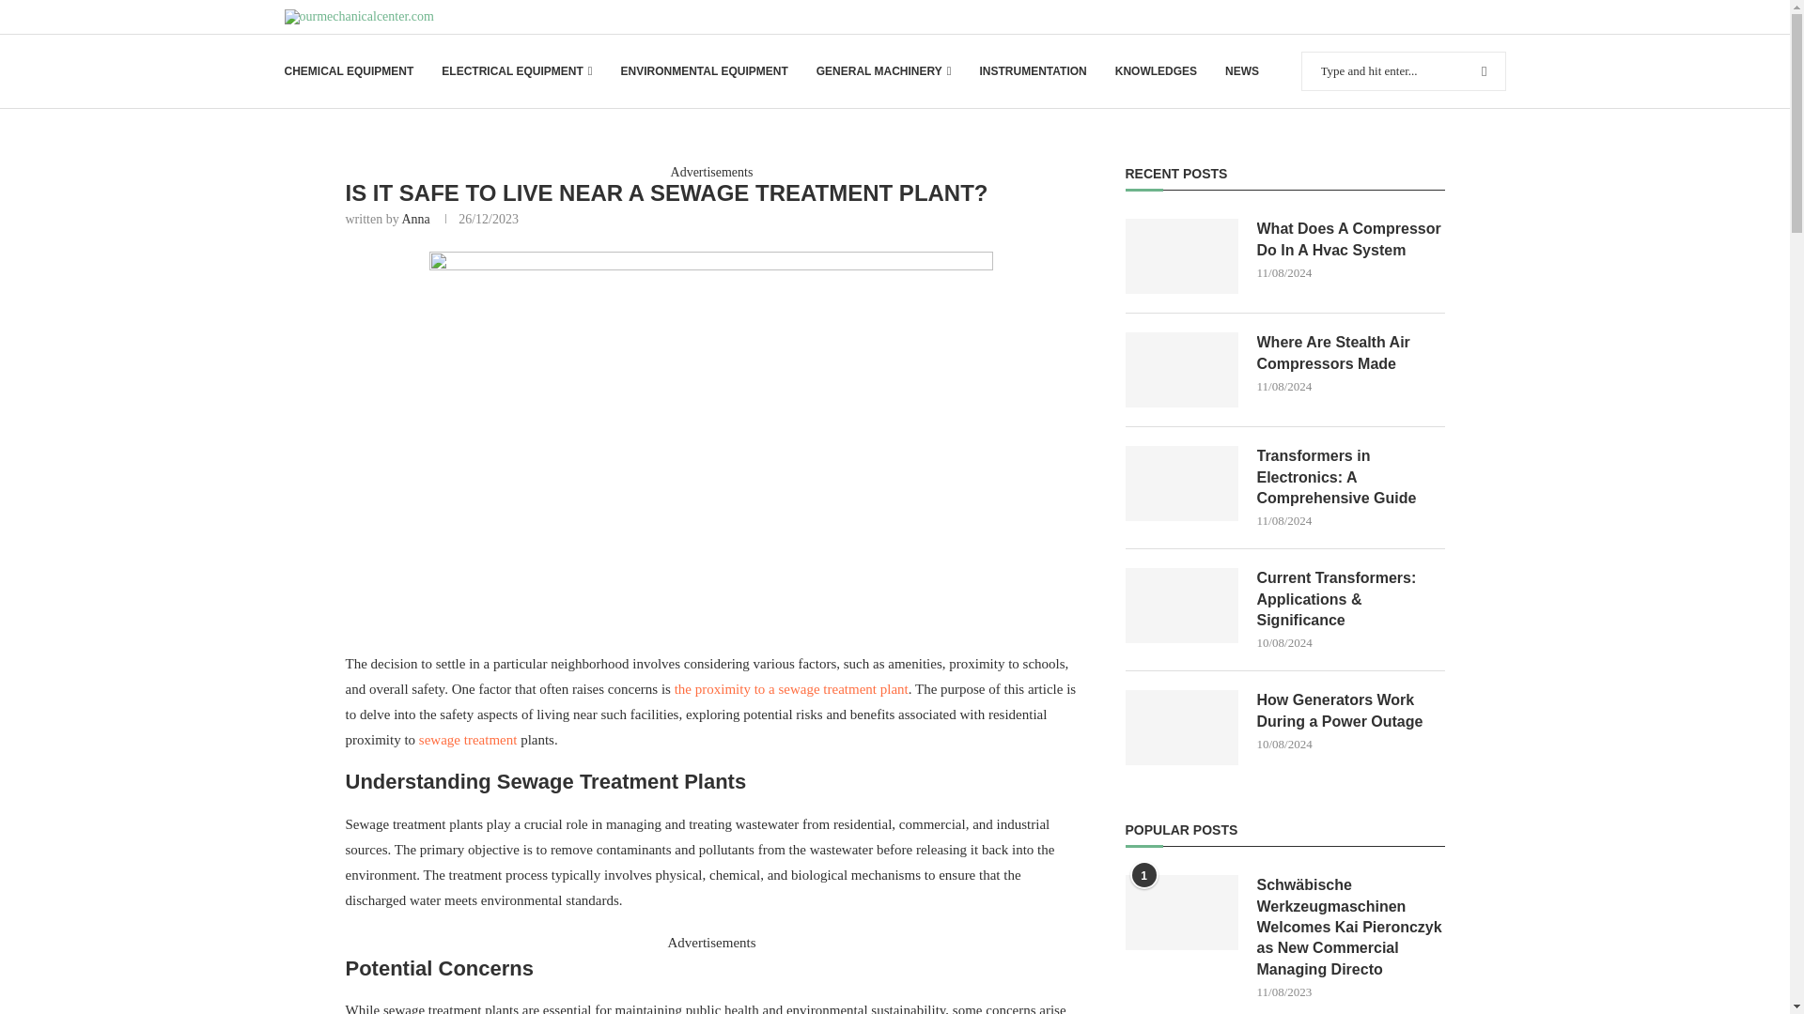 This screenshot has width=1804, height=1014. I want to click on Transformers in Electronics: A Comprehensive Guide, so click(1351, 477).